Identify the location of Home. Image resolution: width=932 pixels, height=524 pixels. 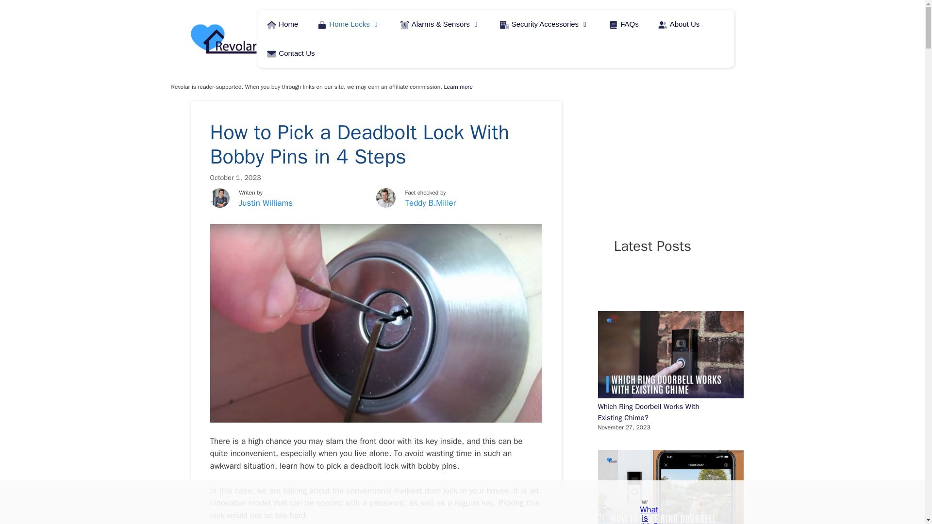
(282, 24).